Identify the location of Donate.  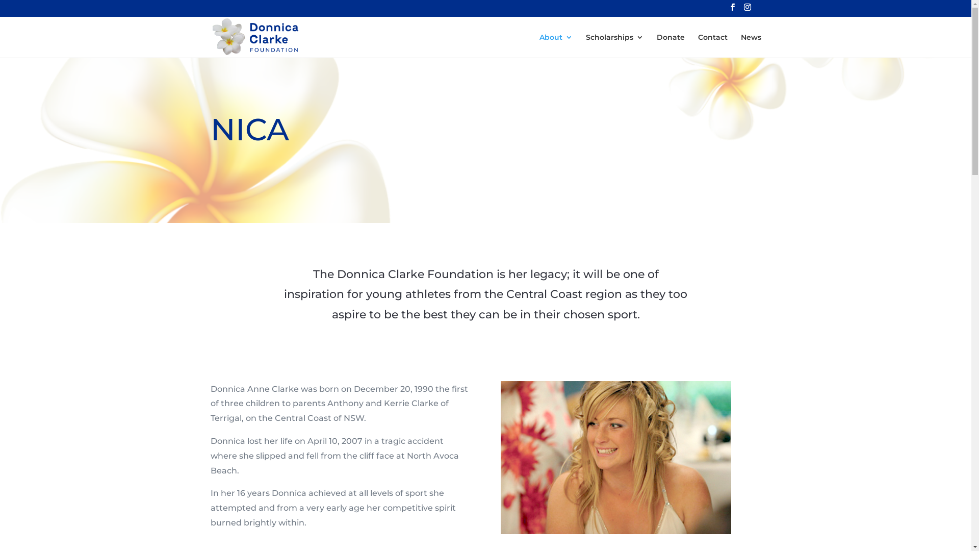
(671, 46).